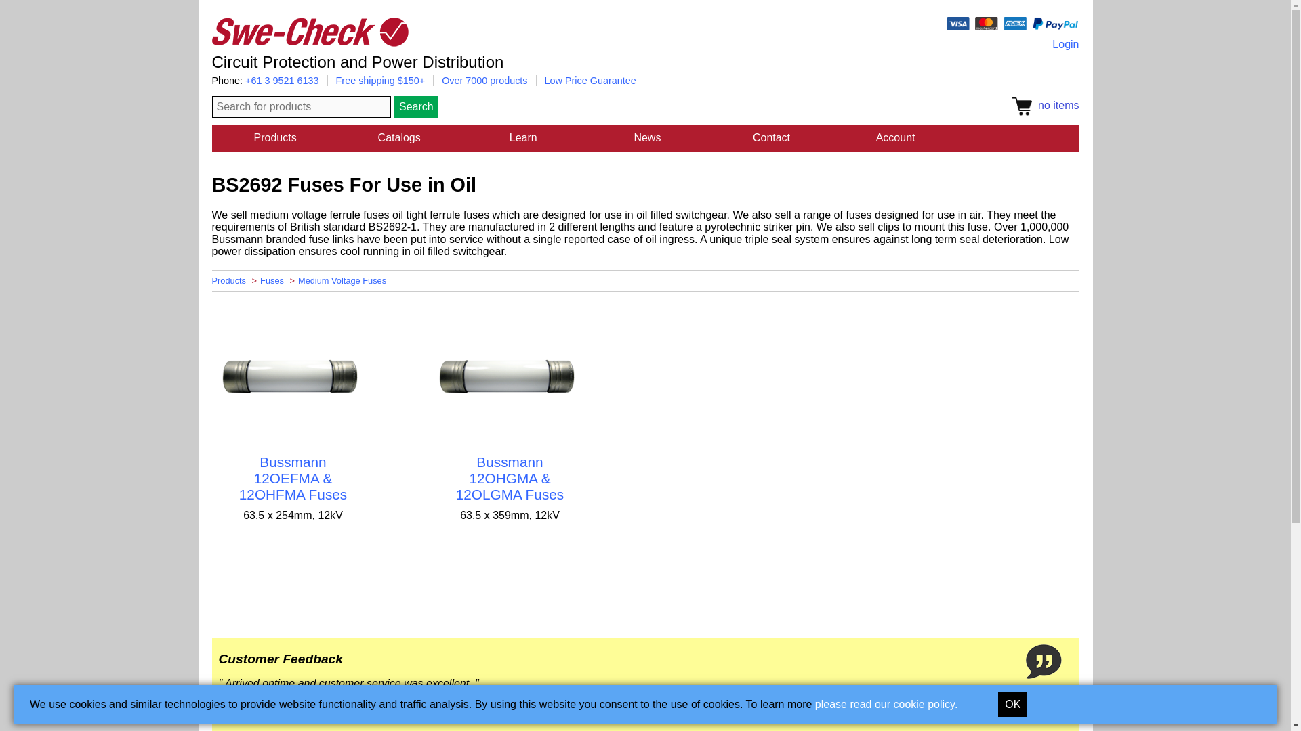 The height and width of the screenshot is (731, 1301). I want to click on Products, so click(275, 138).